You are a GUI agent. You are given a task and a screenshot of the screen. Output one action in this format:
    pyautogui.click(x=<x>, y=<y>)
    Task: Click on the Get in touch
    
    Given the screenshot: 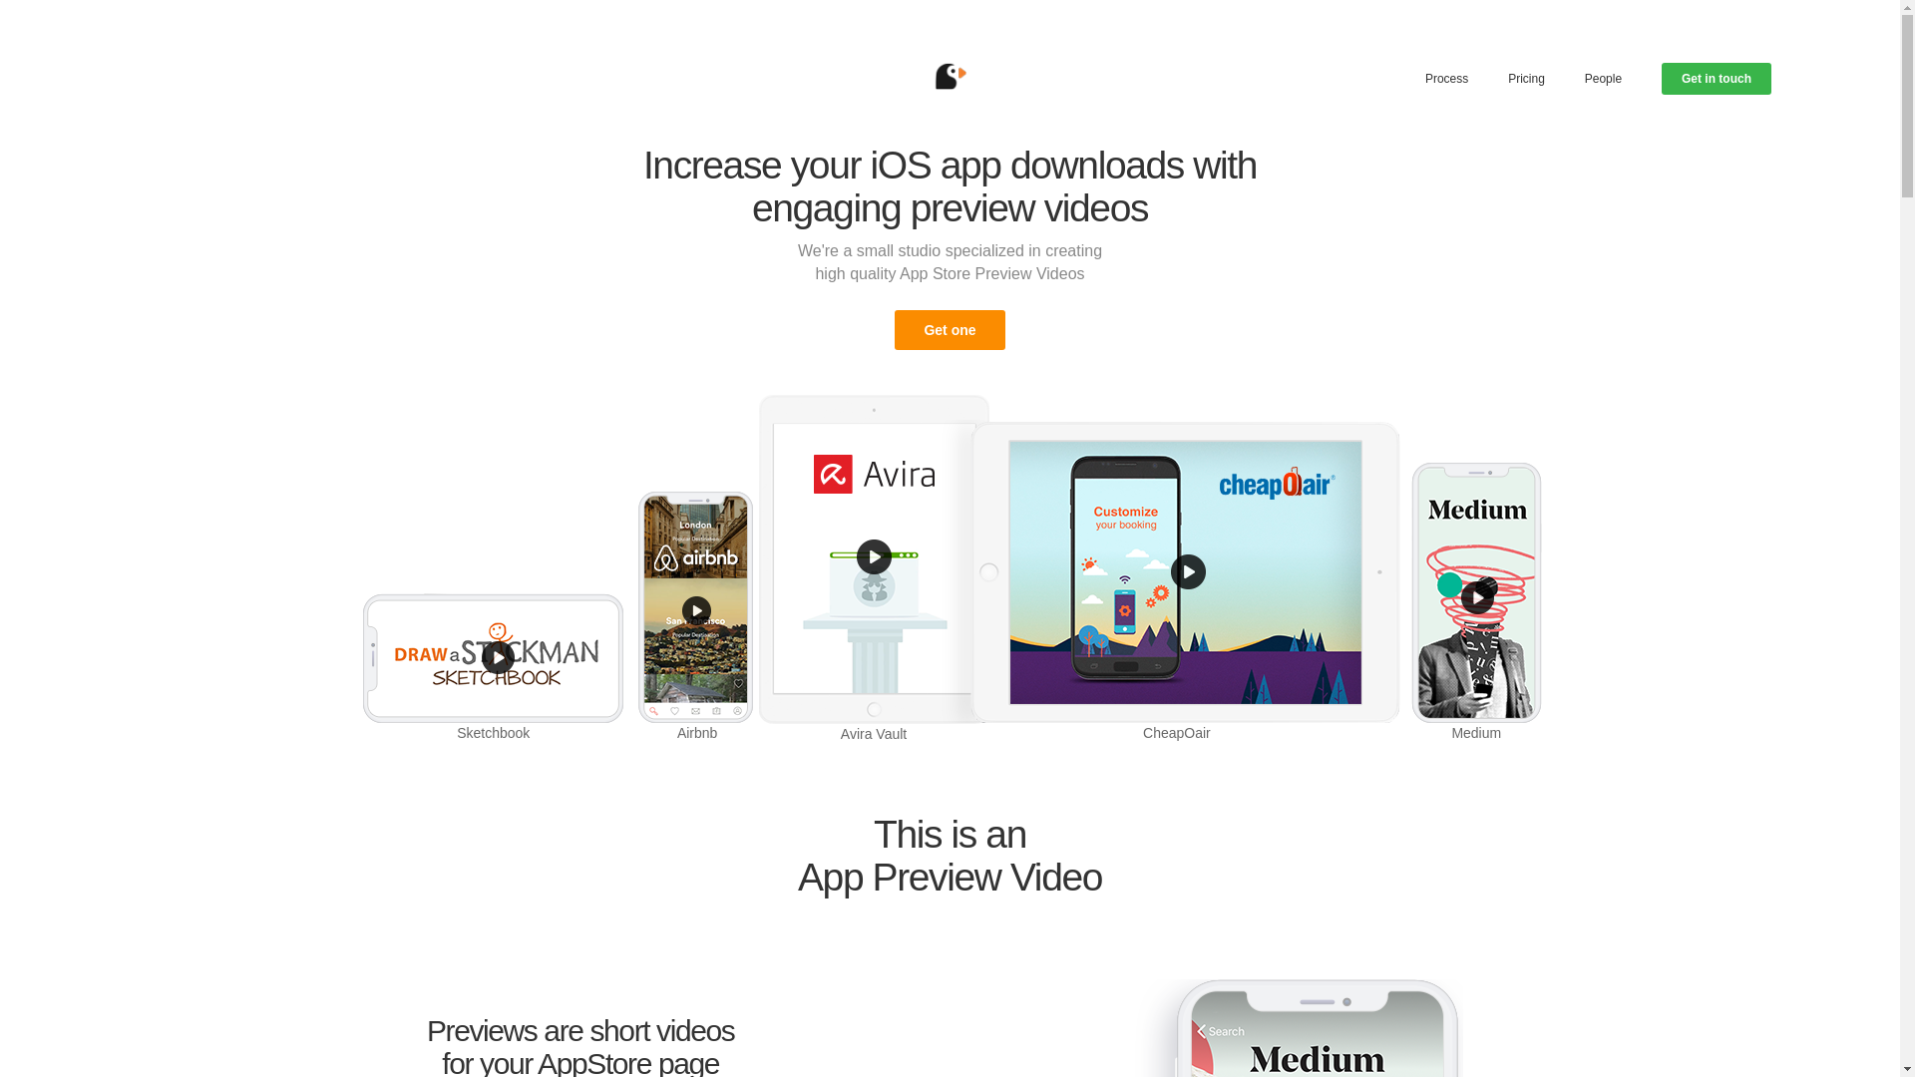 What is the action you would take?
    pyautogui.click(x=1717, y=79)
    